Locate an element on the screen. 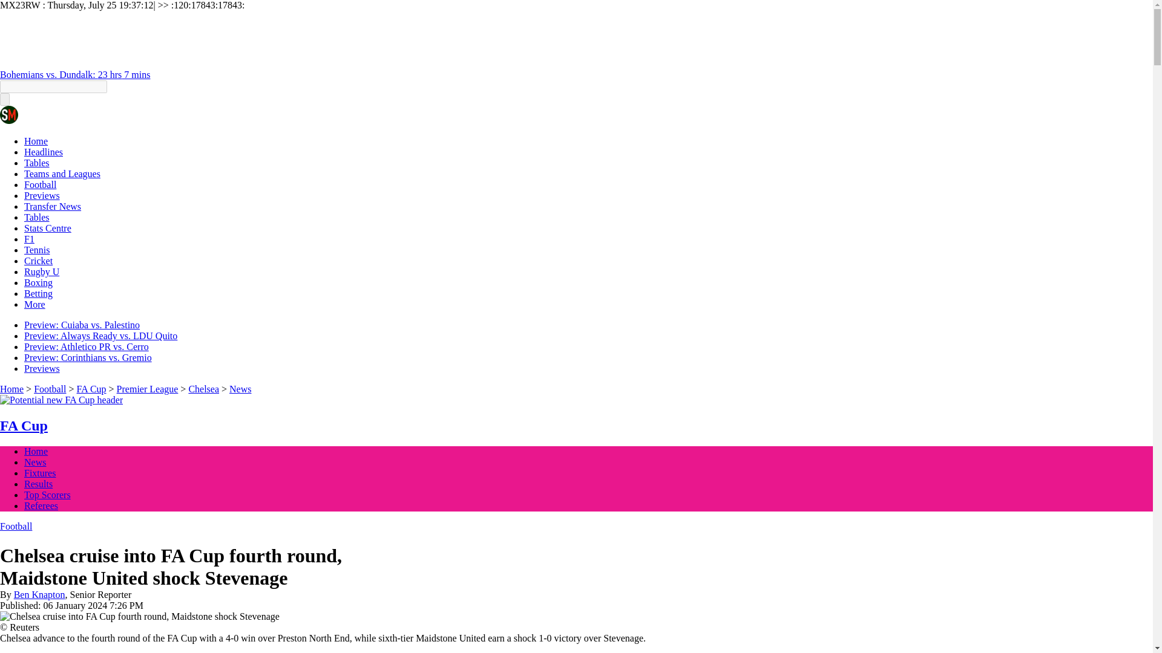 This screenshot has height=653, width=1162. Bohemians vs. Dundalk: 23 hrs 7 mins is located at coordinates (75, 74).